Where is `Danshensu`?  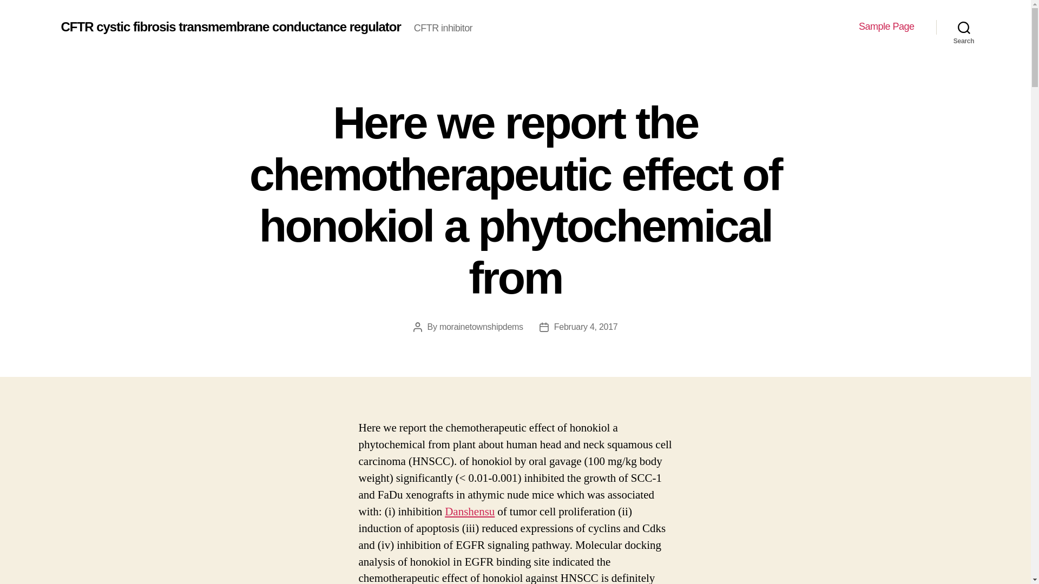 Danshensu is located at coordinates (469, 512).